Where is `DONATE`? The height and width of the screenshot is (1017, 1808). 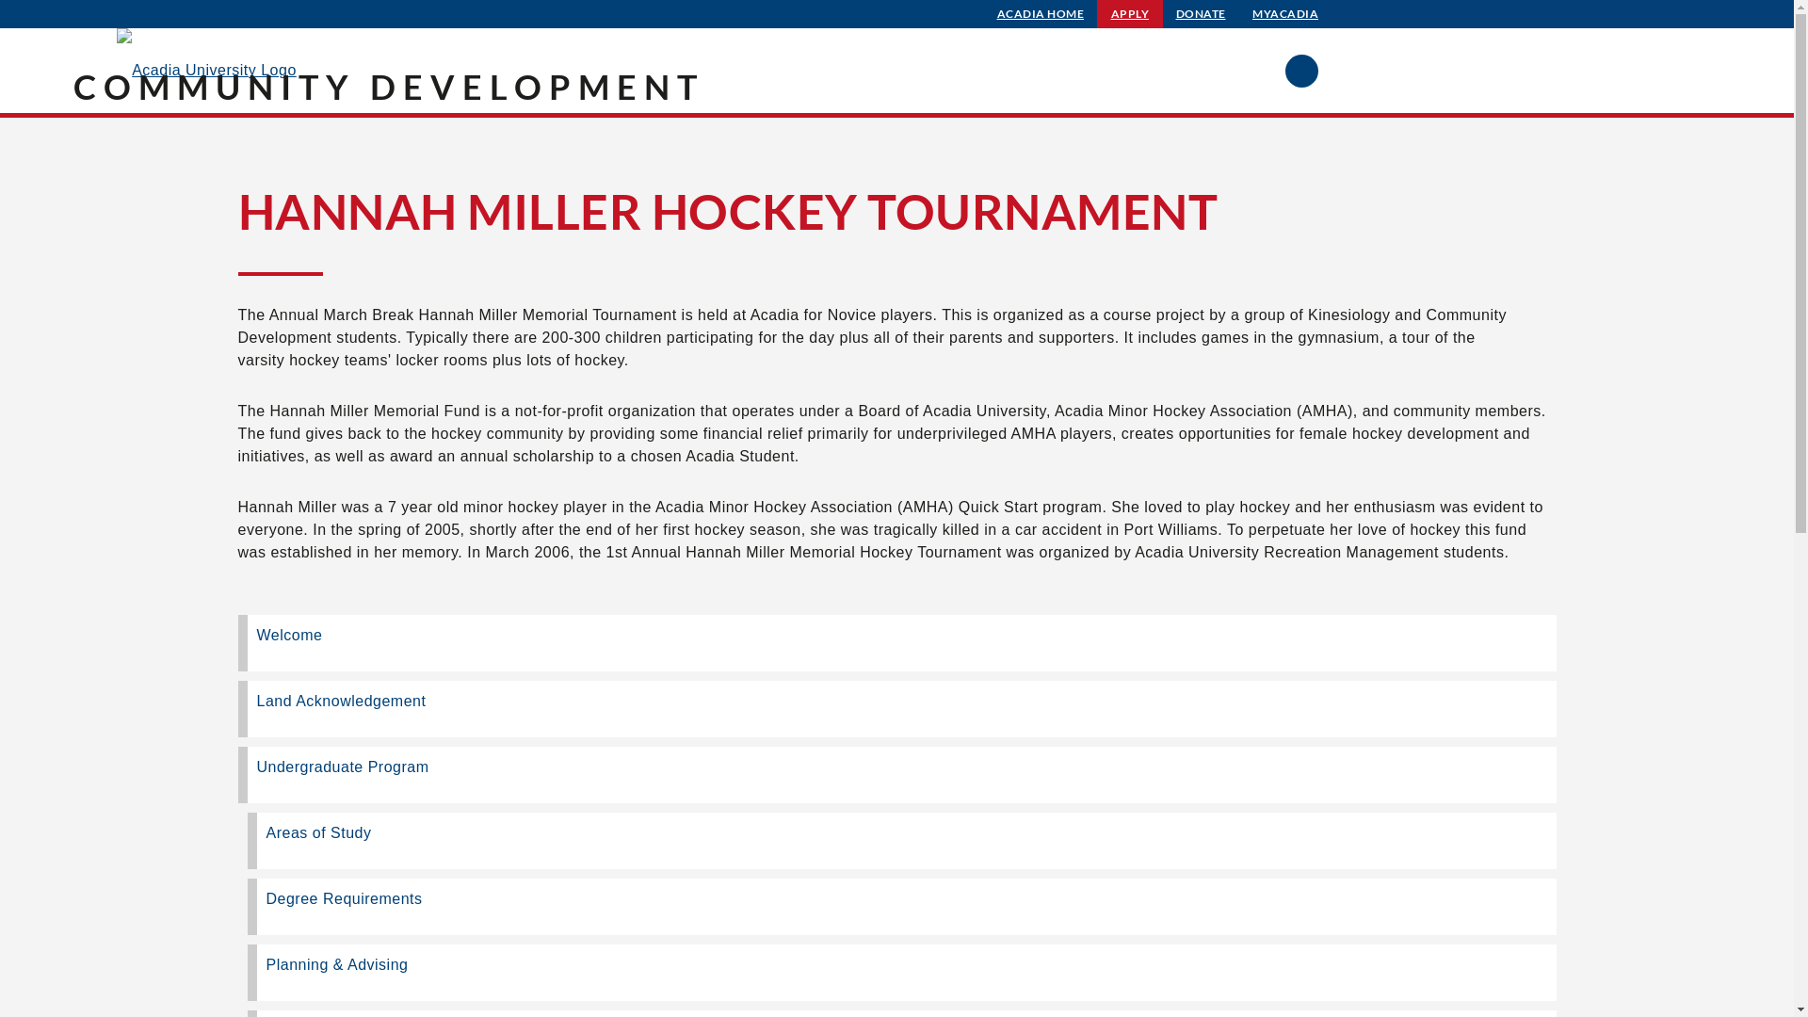 DONATE is located at coordinates (1202, 14).